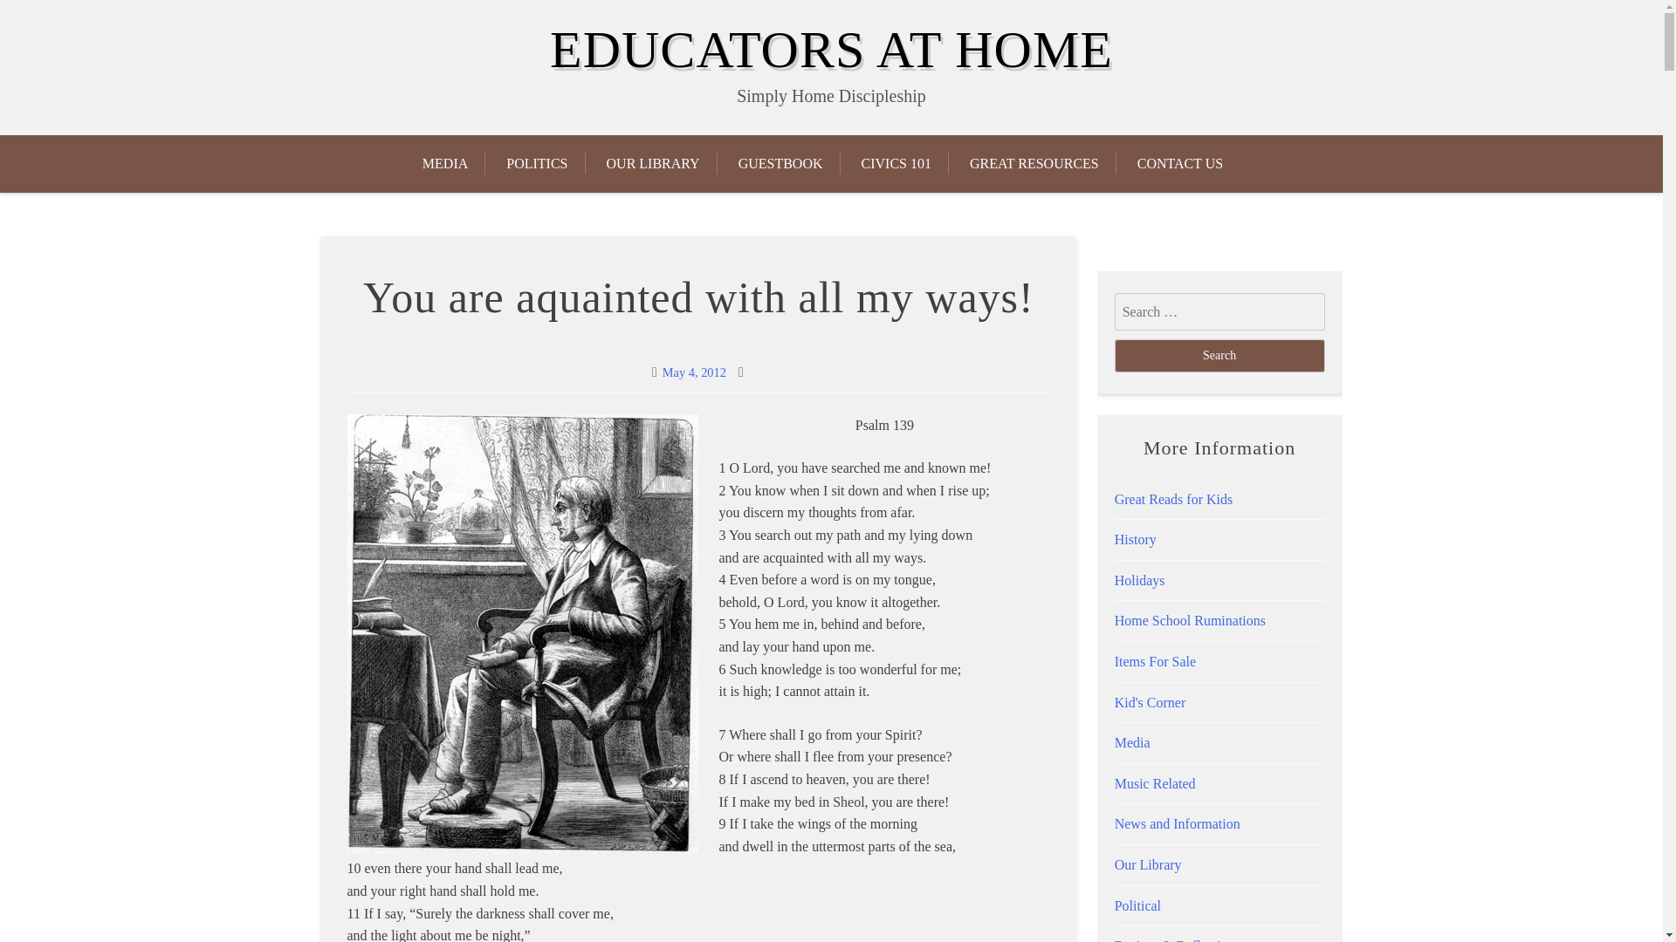  Describe the element at coordinates (1179, 164) in the screenshot. I see `CONTACT US` at that location.